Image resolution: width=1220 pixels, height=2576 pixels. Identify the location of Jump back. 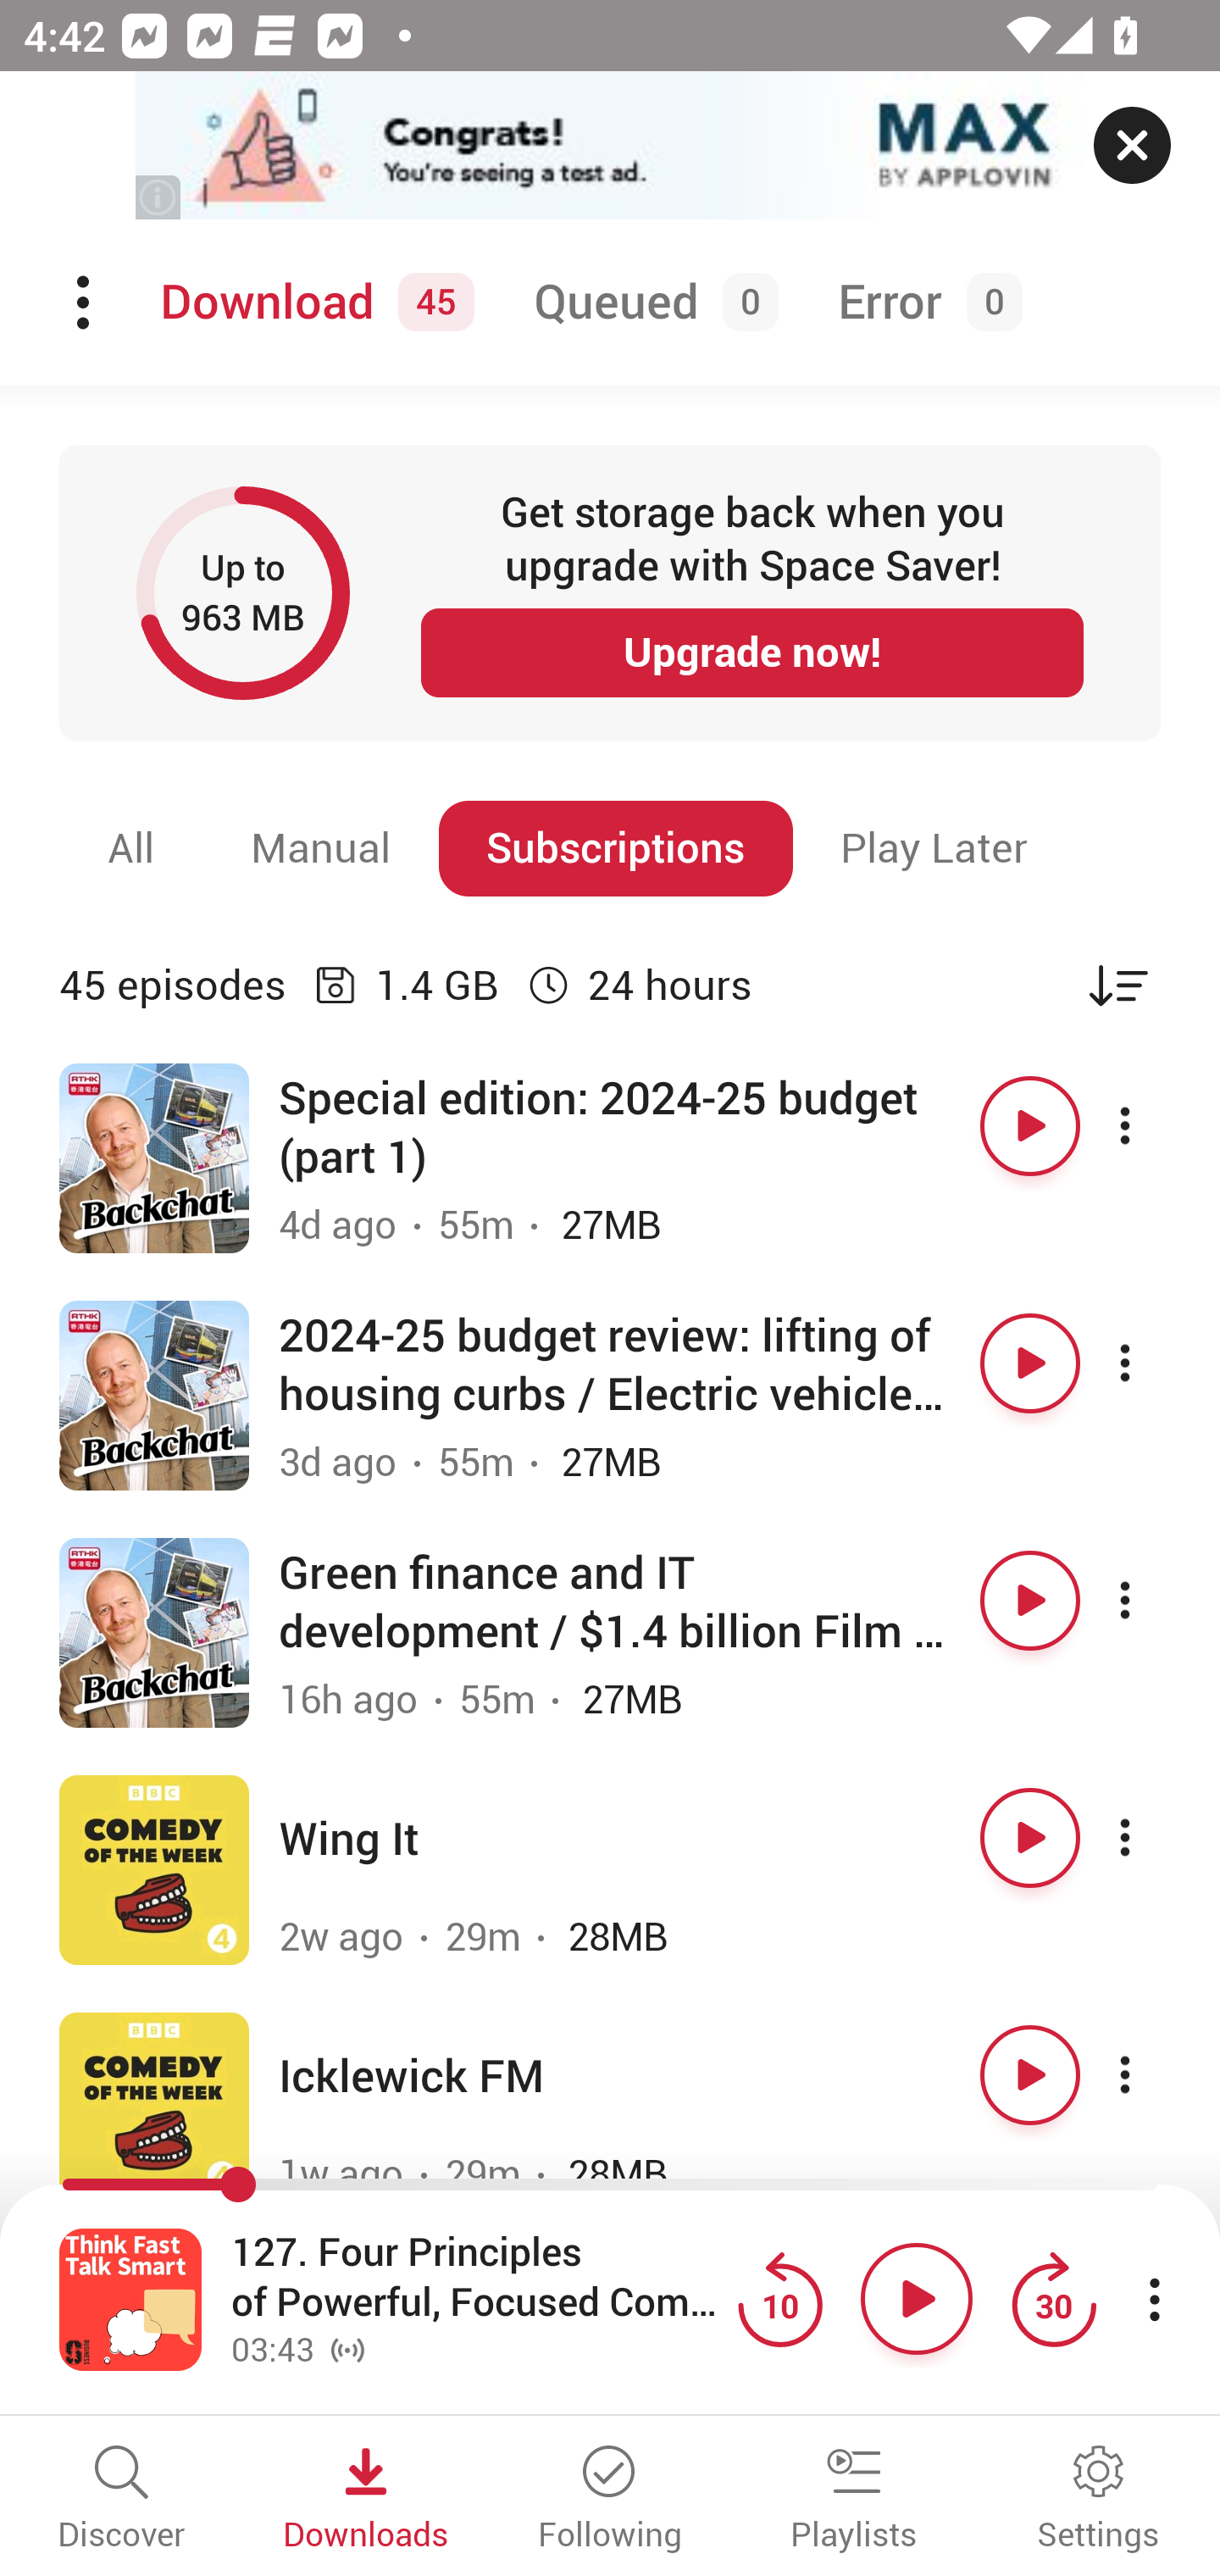
(779, 2298).